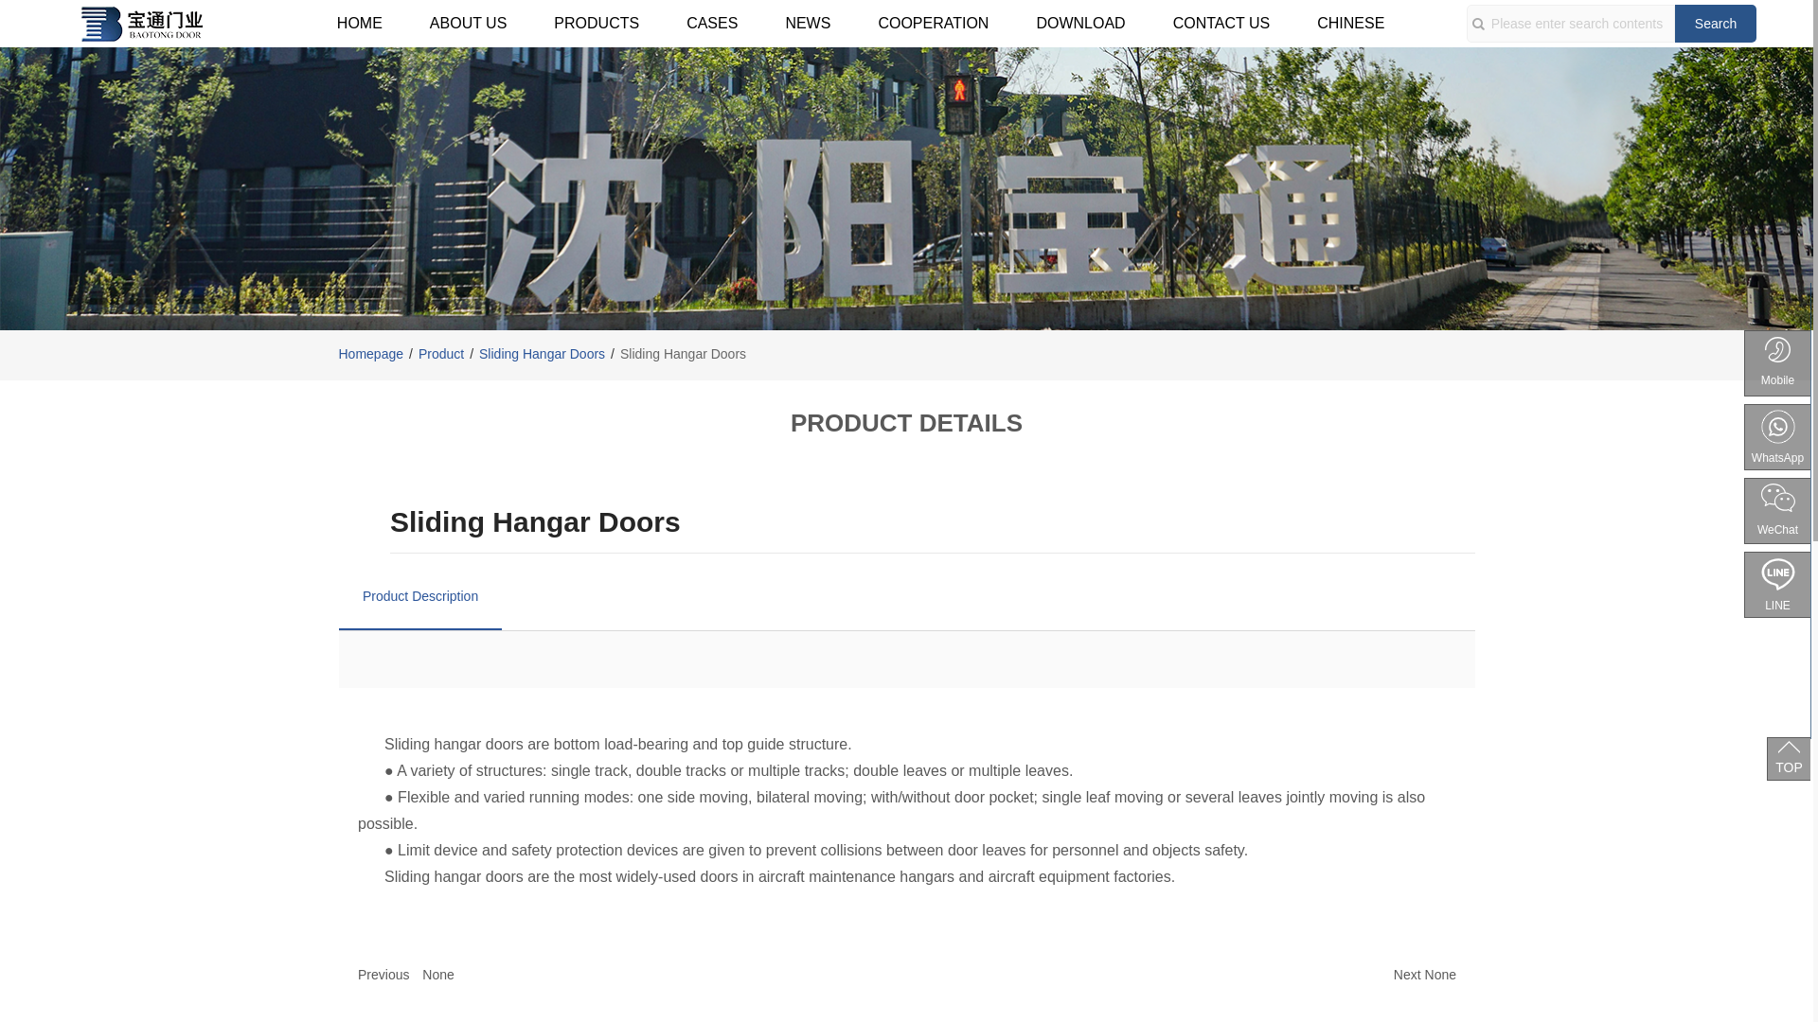 This screenshot has width=1818, height=1022. I want to click on CHINESE, so click(1350, 23).